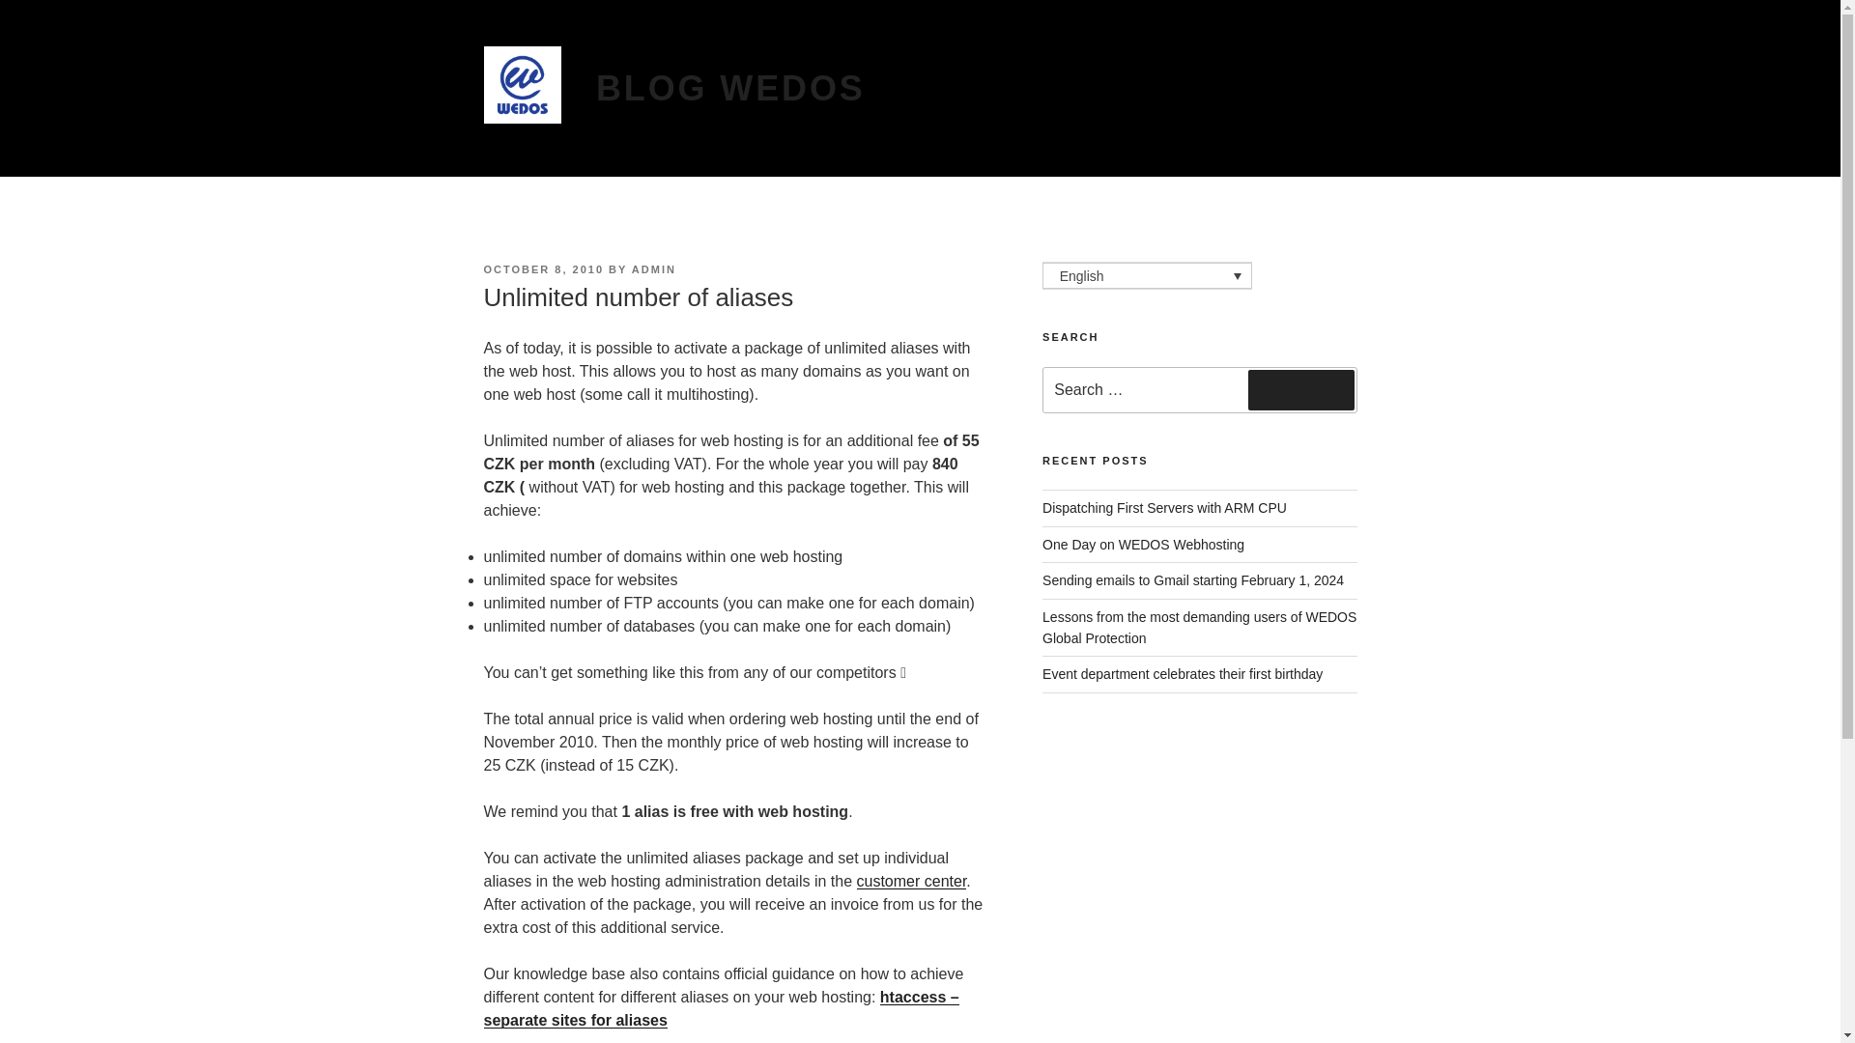 The image size is (1855, 1043). What do you see at coordinates (1192, 579) in the screenshot?
I see `Sending emails to Gmail starting February 1, 2024` at bounding box center [1192, 579].